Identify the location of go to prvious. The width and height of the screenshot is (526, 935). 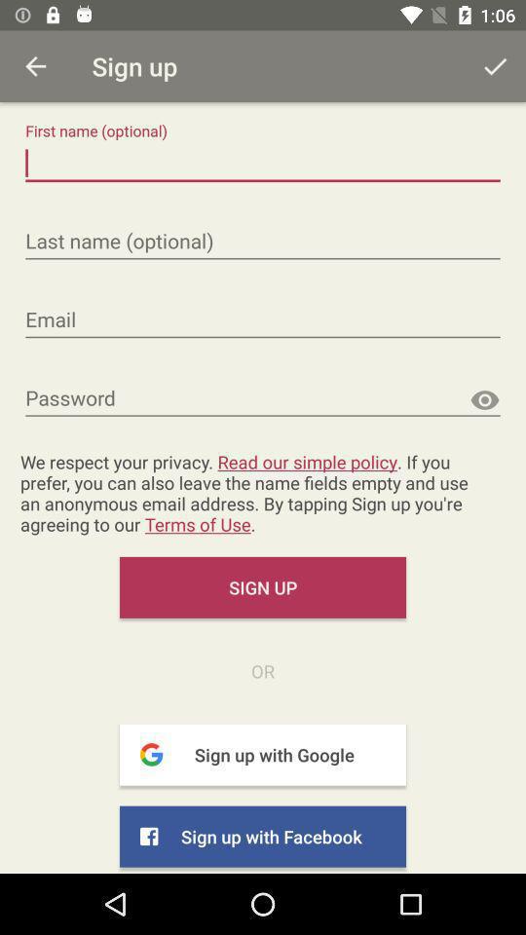
(35, 66).